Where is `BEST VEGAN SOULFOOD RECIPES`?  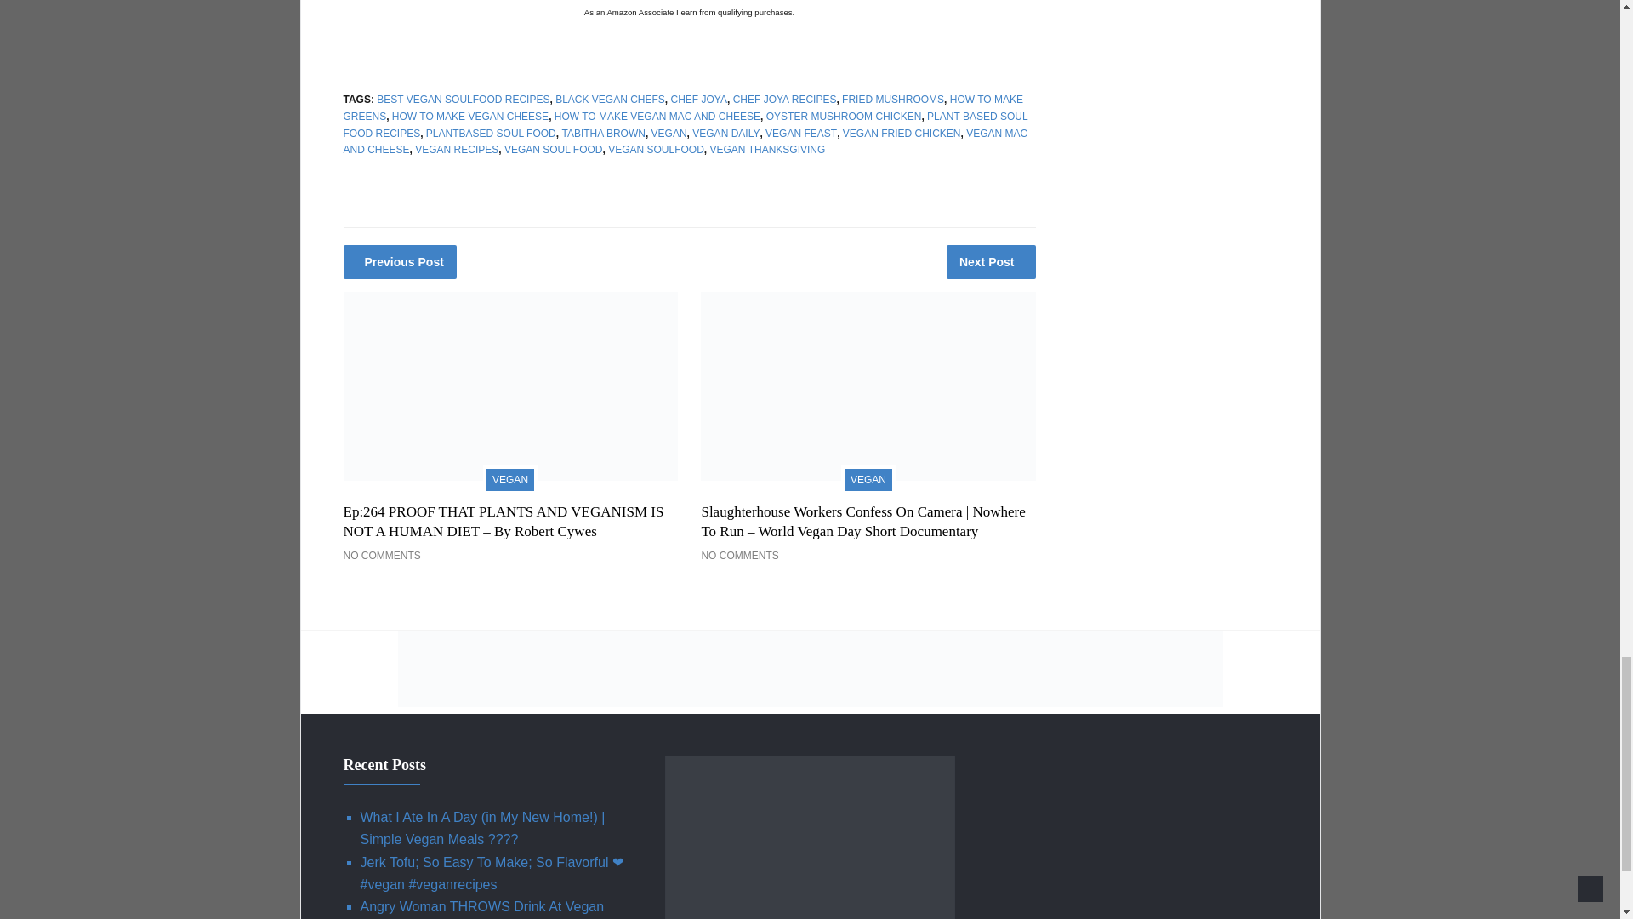
BEST VEGAN SOULFOOD RECIPES is located at coordinates (463, 100).